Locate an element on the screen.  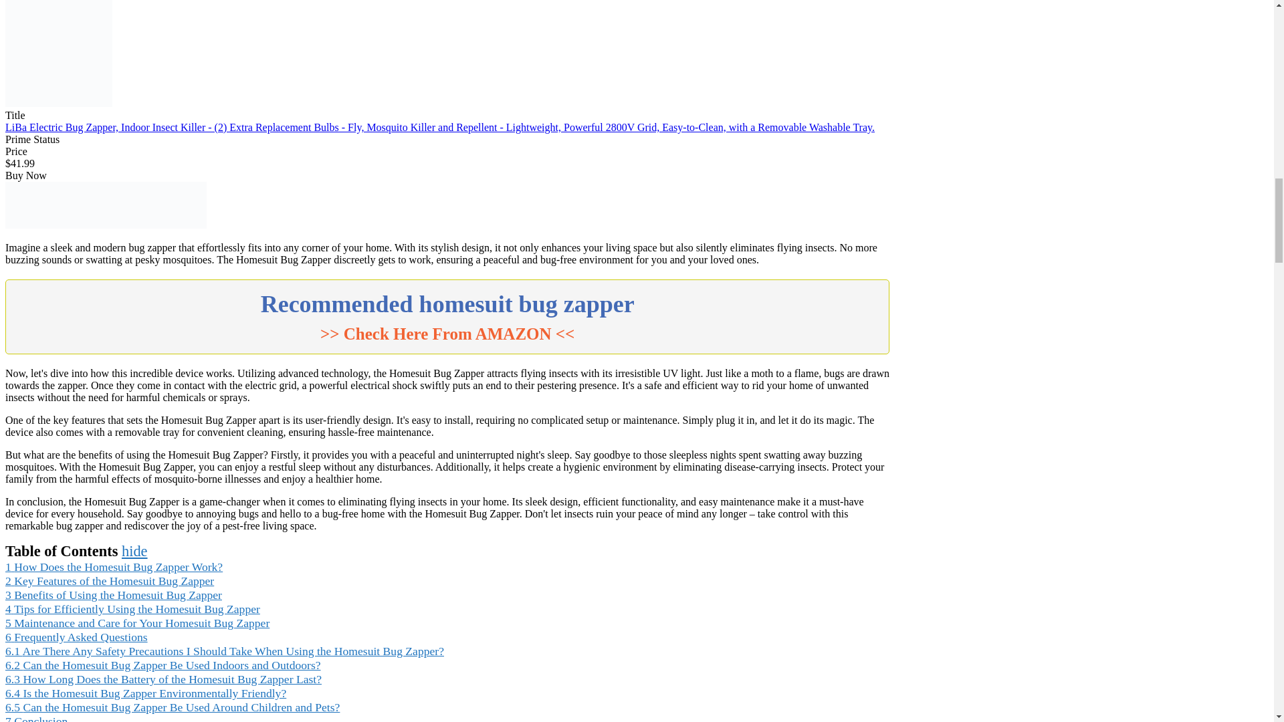
hide is located at coordinates (134, 551).